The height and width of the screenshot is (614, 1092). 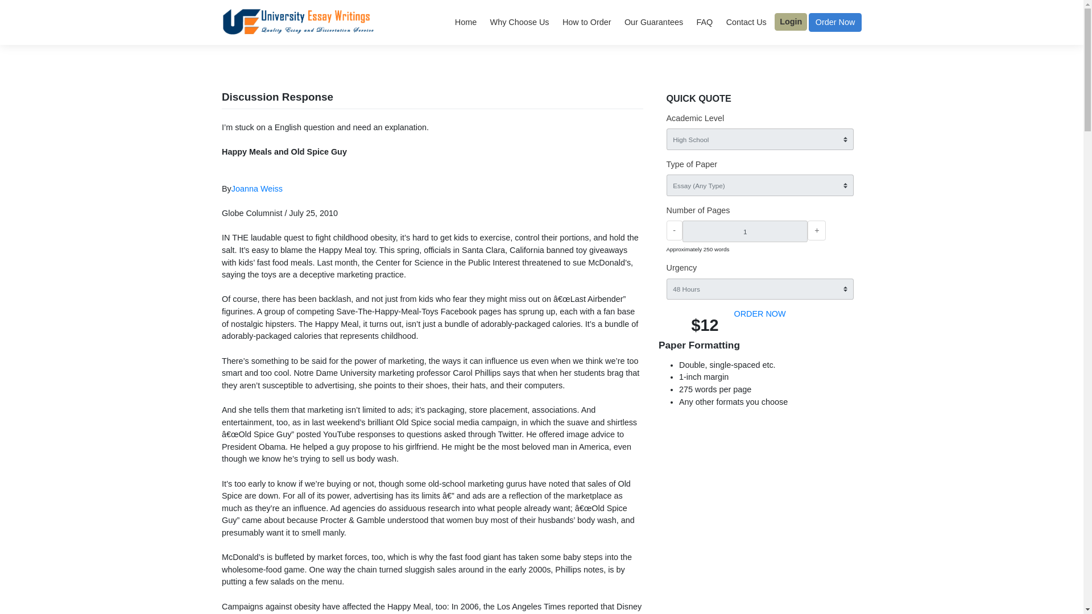 What do you see at coordinates (928, 24) in the screenshot?
I see `Order Now` at bounding box center [928, 24].